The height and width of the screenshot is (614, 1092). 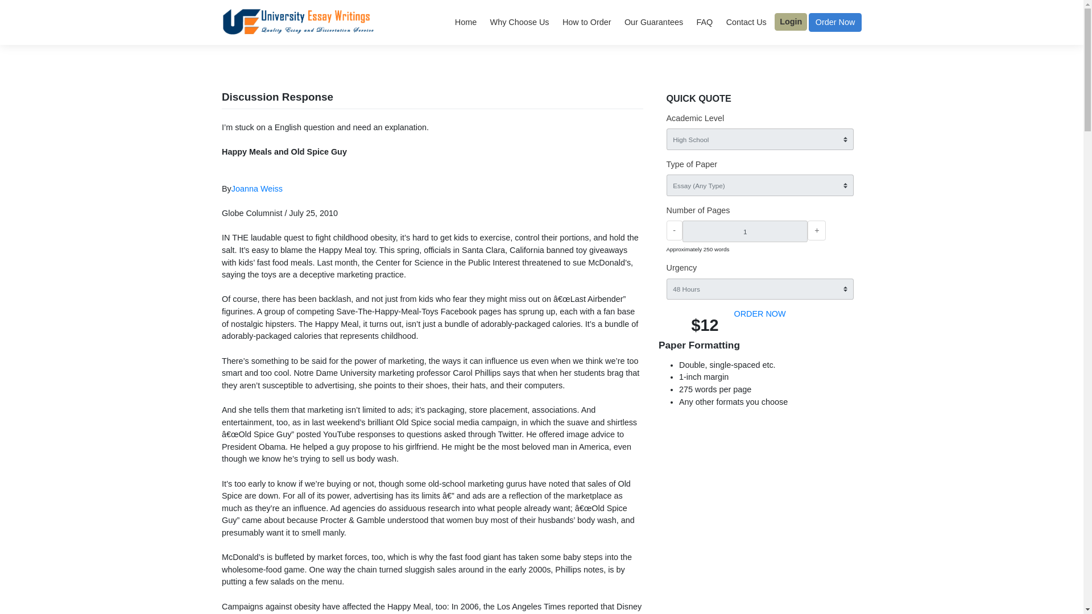 What do you see at coordinates (928, 24) in the screenshot?
I see `Order Now` at bounding box center [928, 24].